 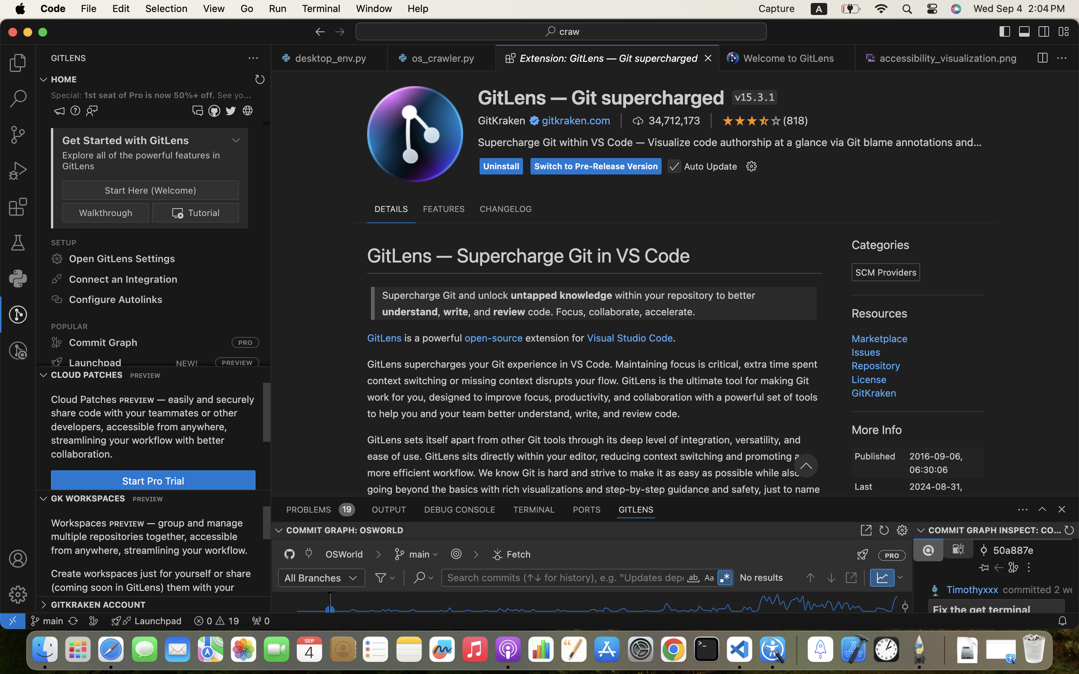 I want to click on , so click(x=535, y=121).